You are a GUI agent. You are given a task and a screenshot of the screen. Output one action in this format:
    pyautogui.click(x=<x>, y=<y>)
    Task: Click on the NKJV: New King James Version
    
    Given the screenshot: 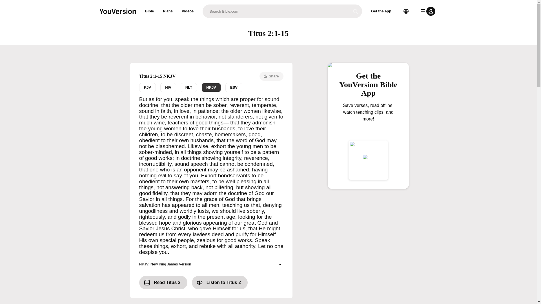 What is the action you would take?
    pyautogui.click(x=220, y=283)
    